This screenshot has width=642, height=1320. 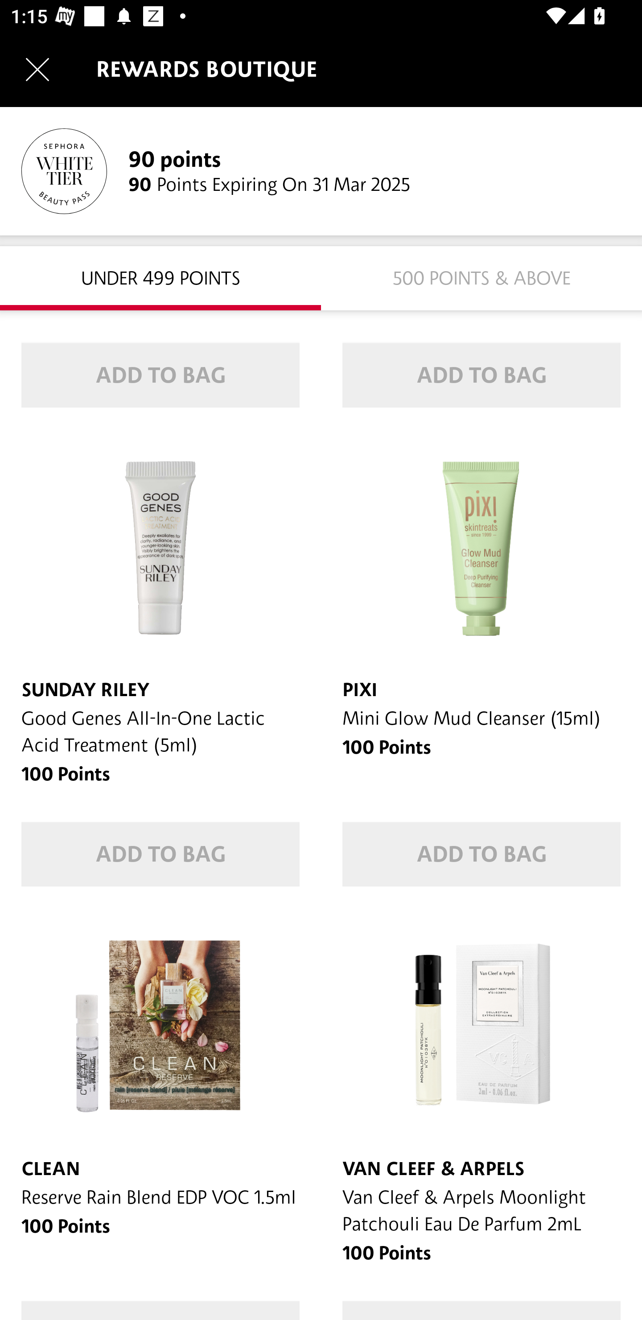 I want to click on ADD TO BAG, so click(x=481, y=854).